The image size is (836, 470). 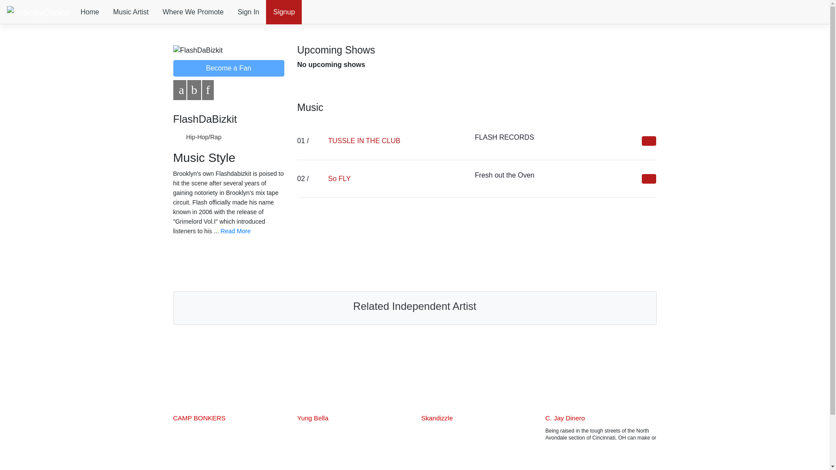 What do you see at coordinates (187, 12) in the screenshot?
I see `check out music from C. Jay Dinero` at bounding box center [187, 12].